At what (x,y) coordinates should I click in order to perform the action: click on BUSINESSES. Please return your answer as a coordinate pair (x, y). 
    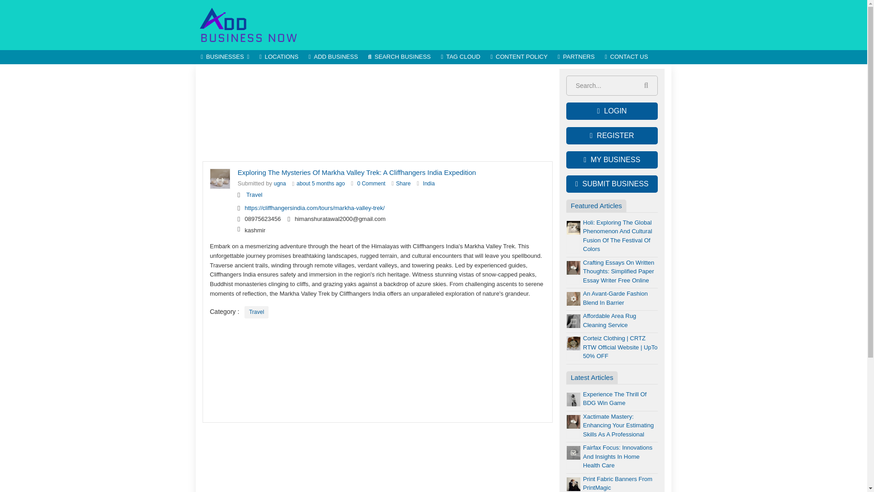
    Looking at the image, I should click on (225, 57).